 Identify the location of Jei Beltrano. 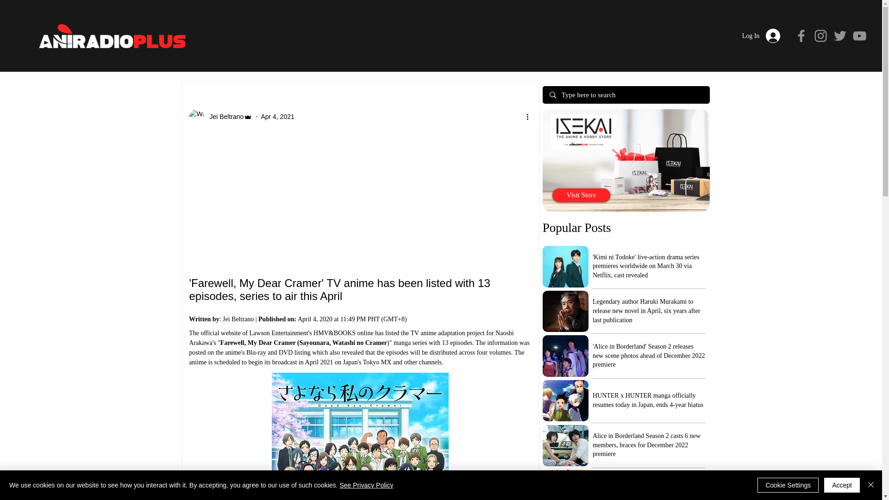
(223, 117).